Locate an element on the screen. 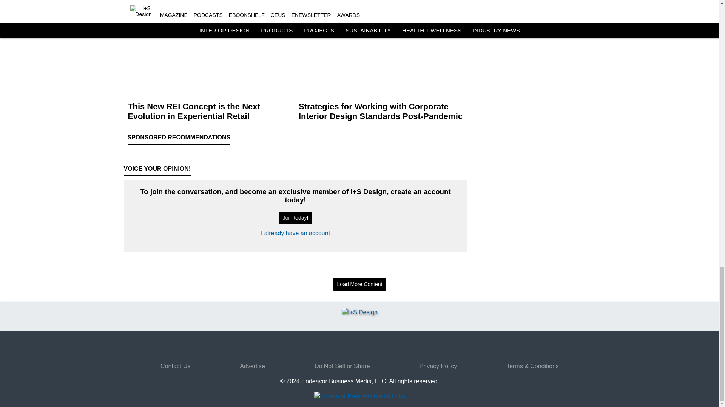  Load More Content is located at coordinates (359, 284).